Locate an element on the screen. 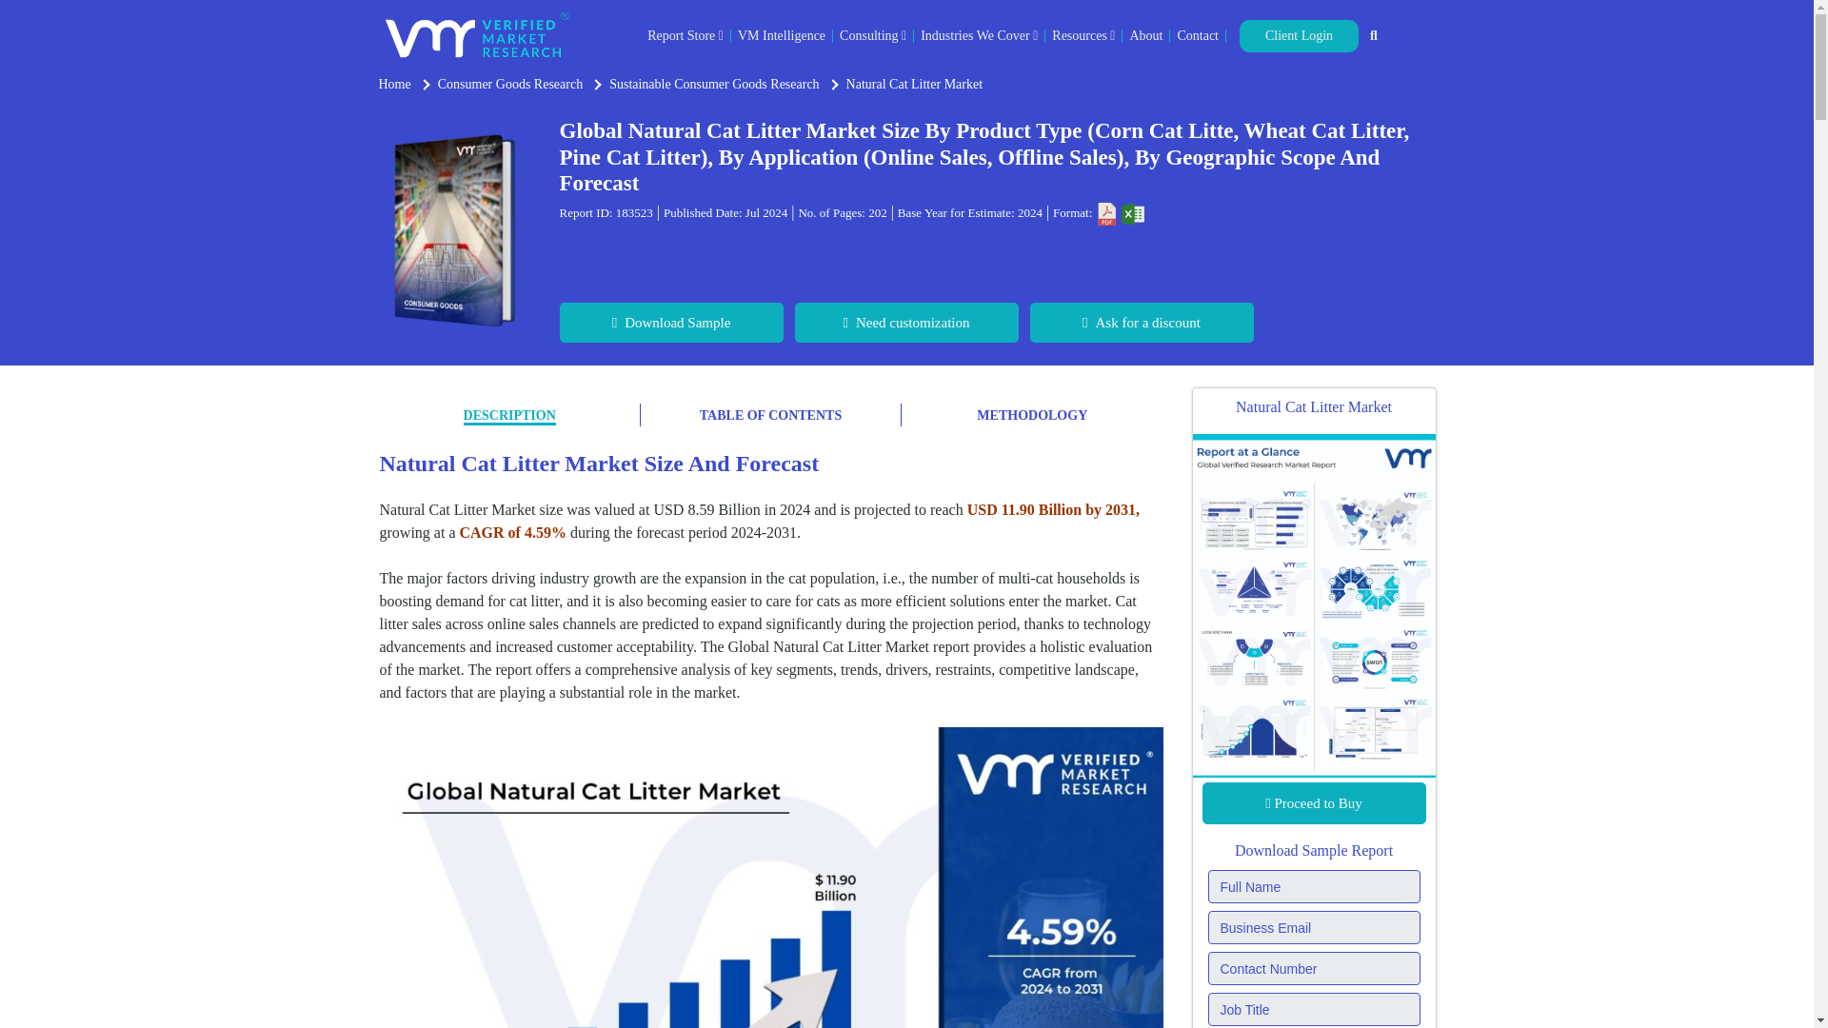  About is located at coordinates (1146, 36).